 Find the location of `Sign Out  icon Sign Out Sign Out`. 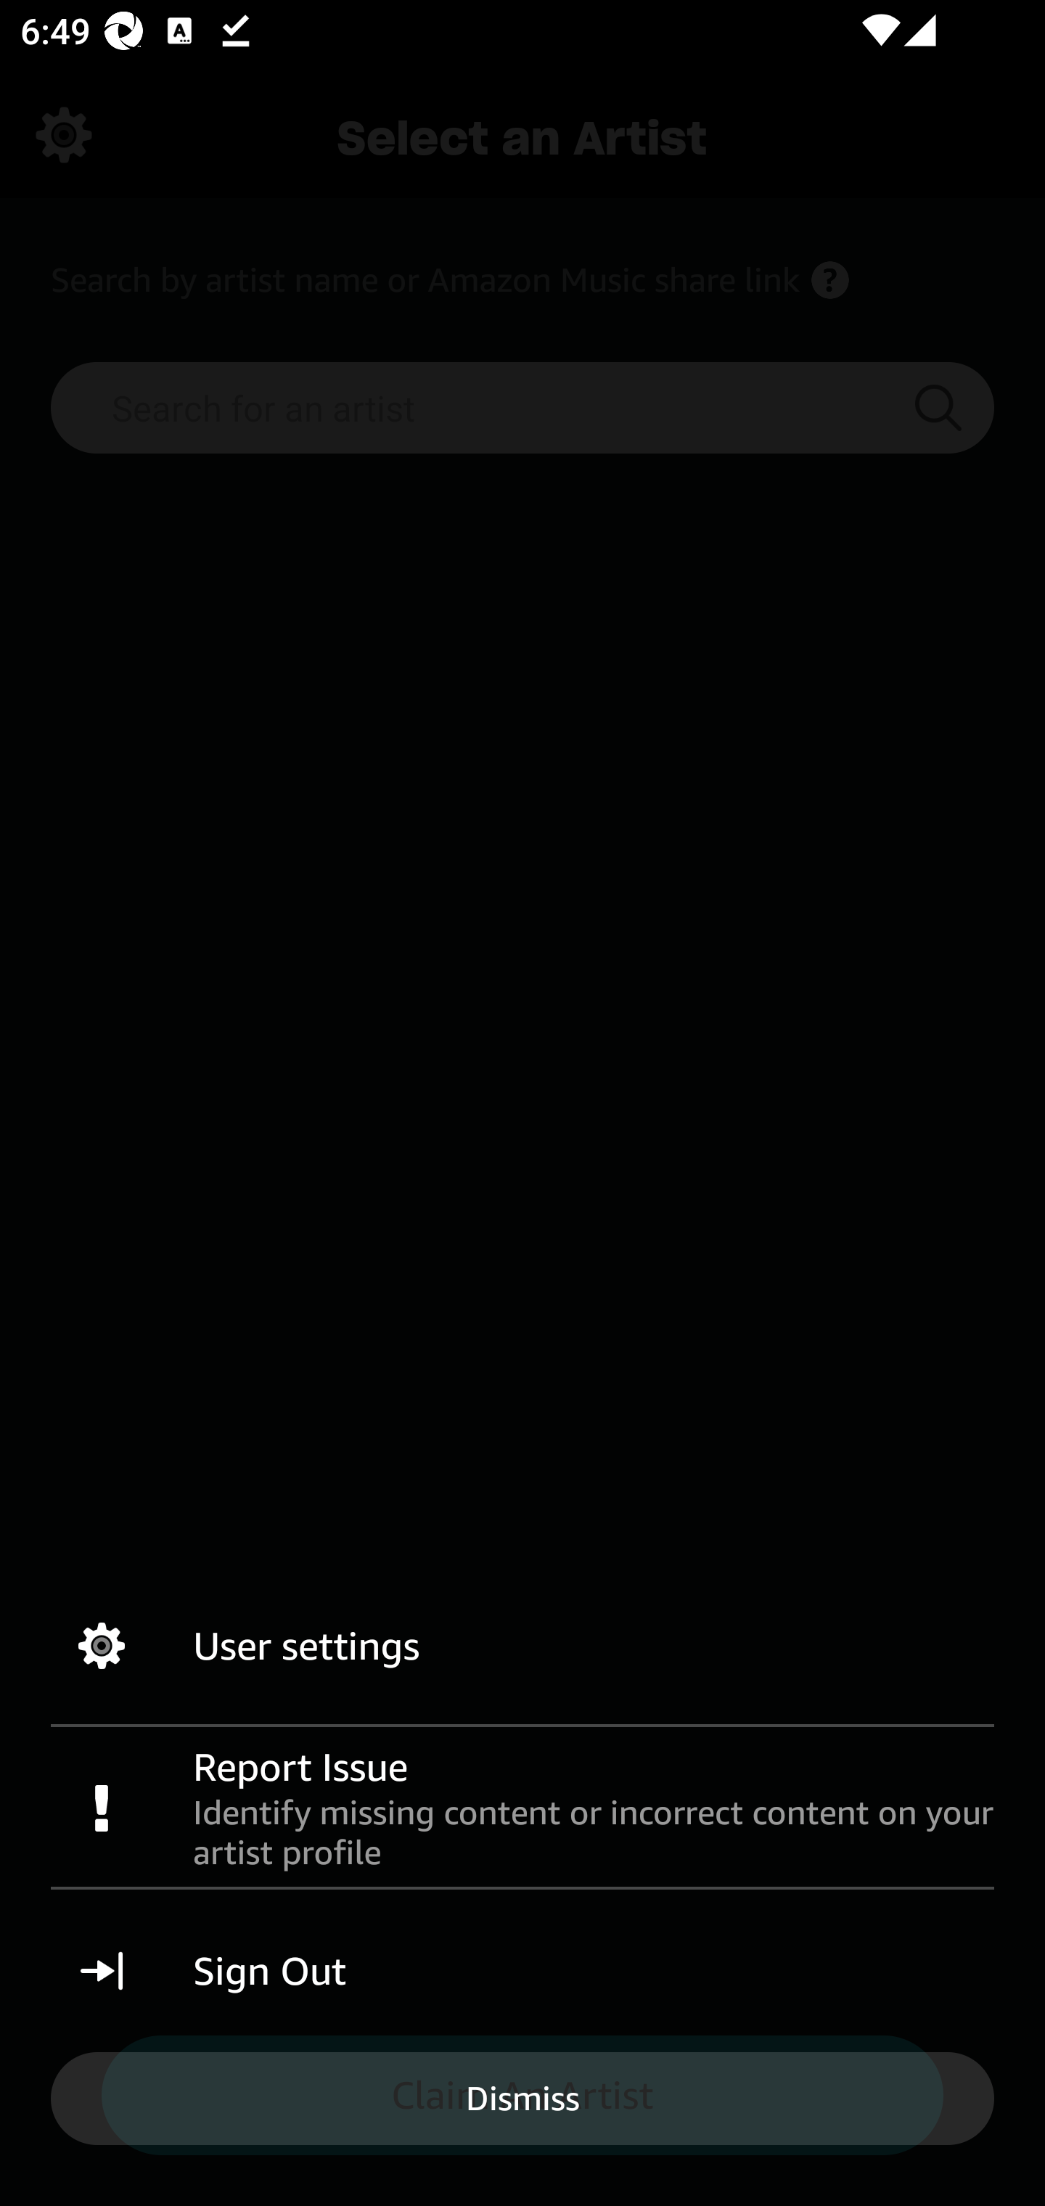

Sign Out  icon Sign Out Sign Out is located at coordinates (522, 1971).